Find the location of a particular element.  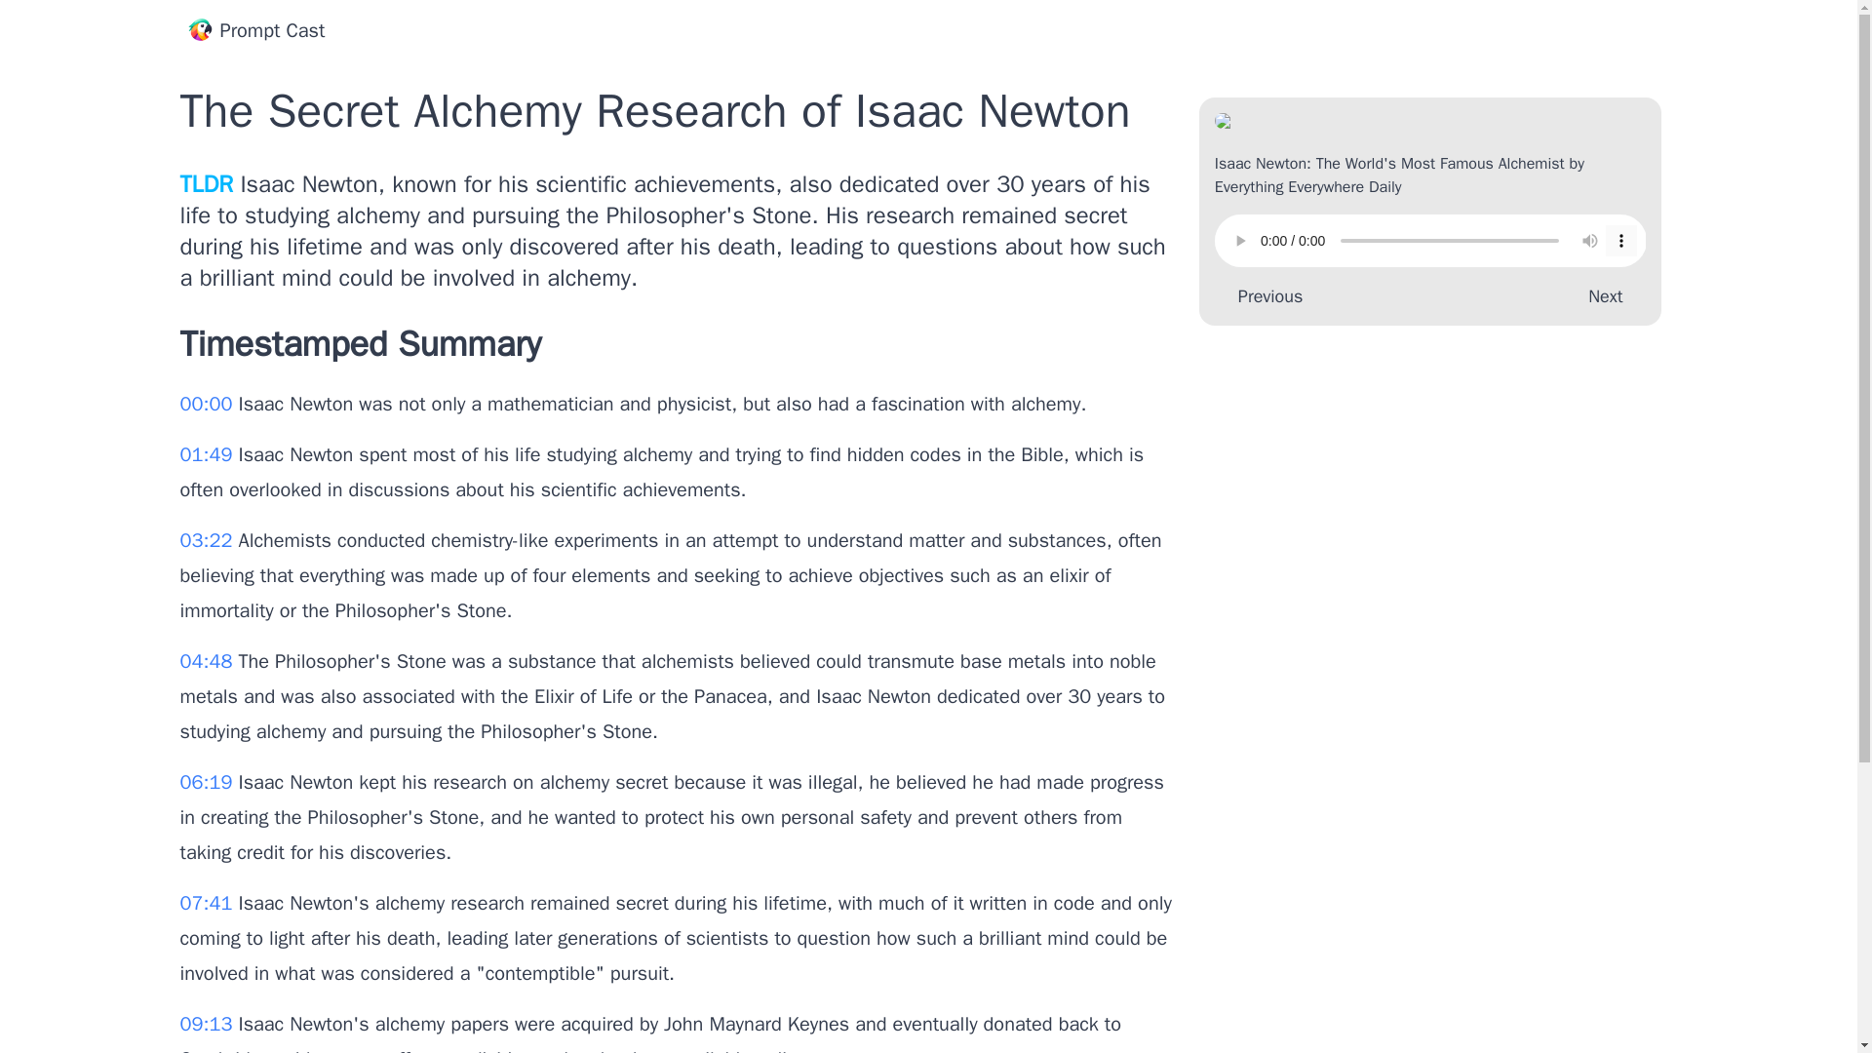

Previous is located at coordinates (1266, 296).